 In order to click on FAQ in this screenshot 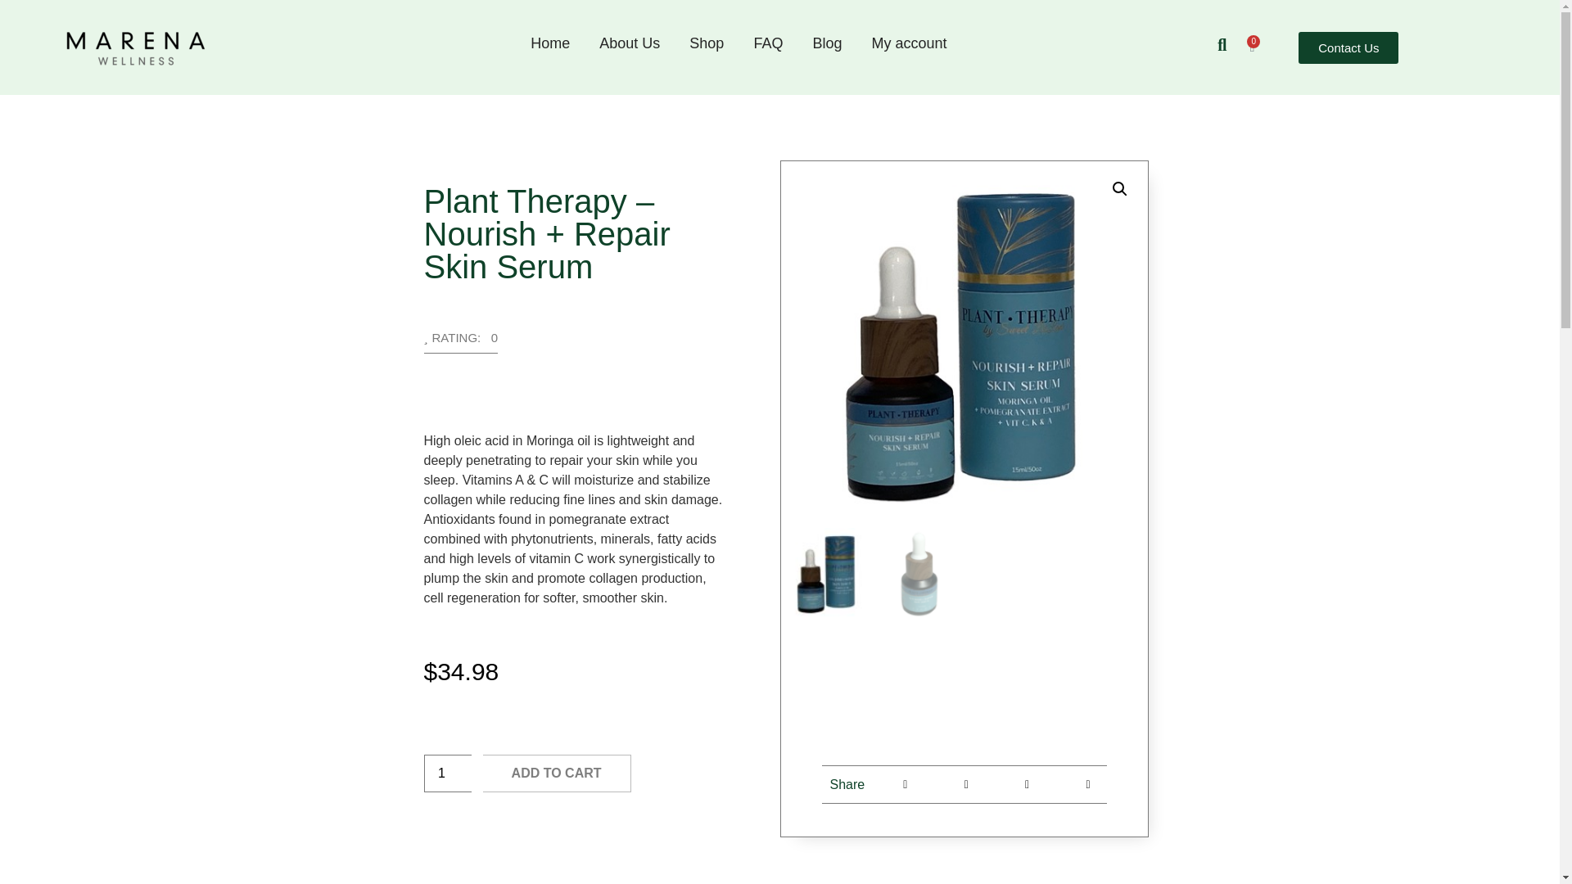, I will do `click(768, 43)`.